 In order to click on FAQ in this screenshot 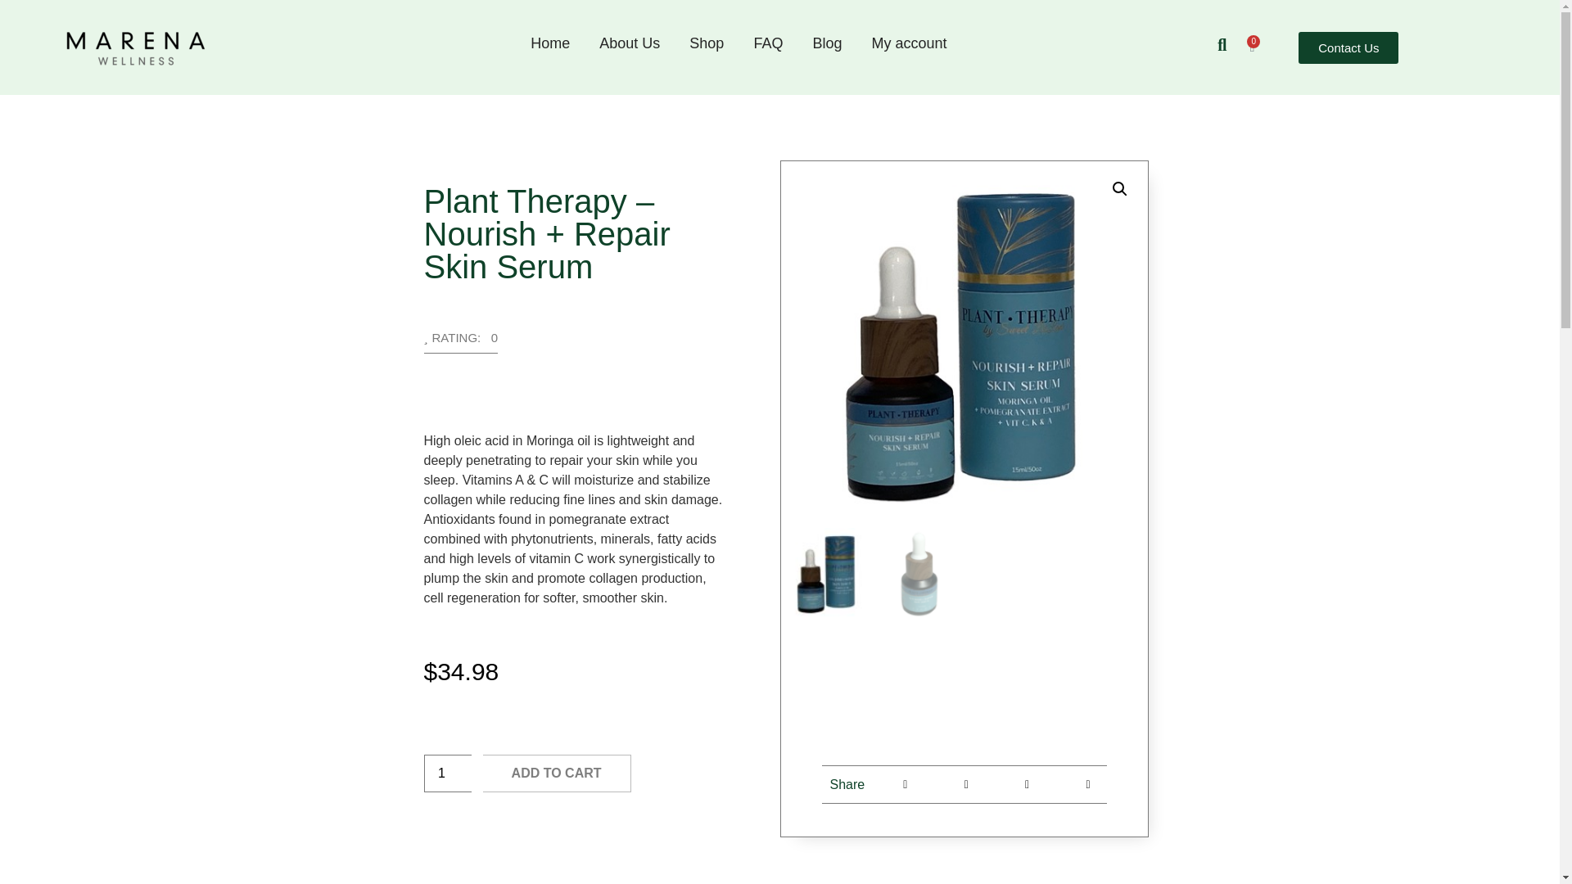, I will do `click(768, 43)`.